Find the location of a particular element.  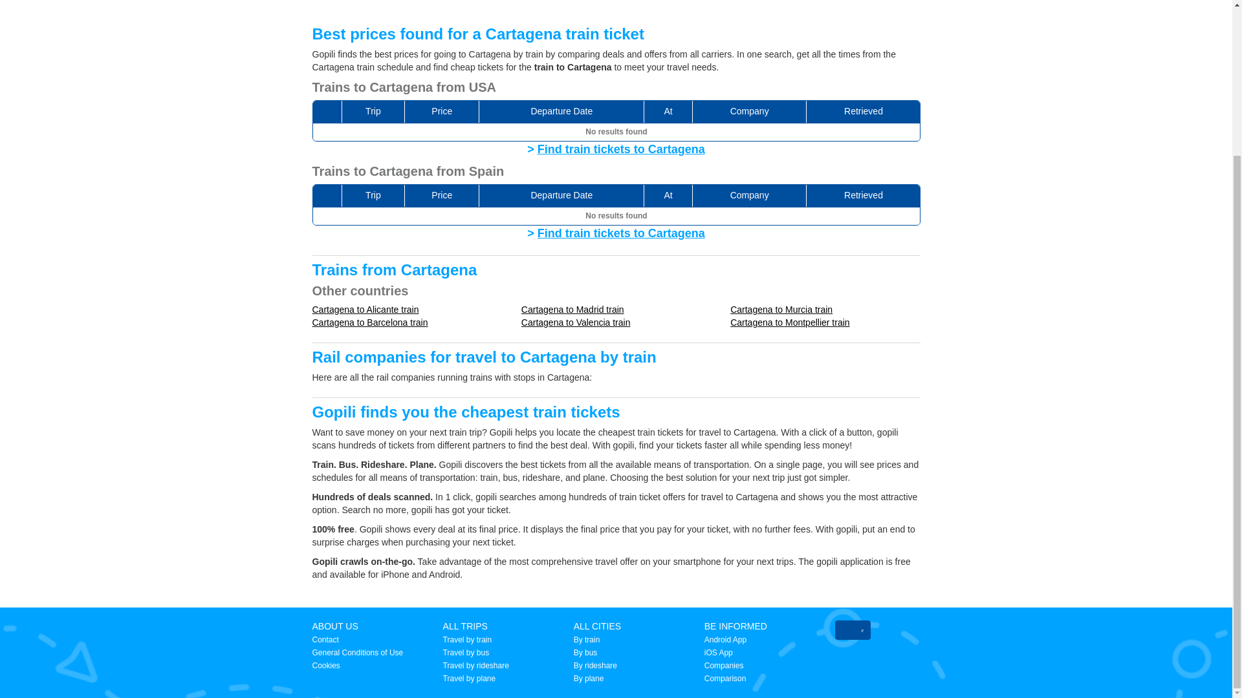

By bus is located at coordinates (585, 653).